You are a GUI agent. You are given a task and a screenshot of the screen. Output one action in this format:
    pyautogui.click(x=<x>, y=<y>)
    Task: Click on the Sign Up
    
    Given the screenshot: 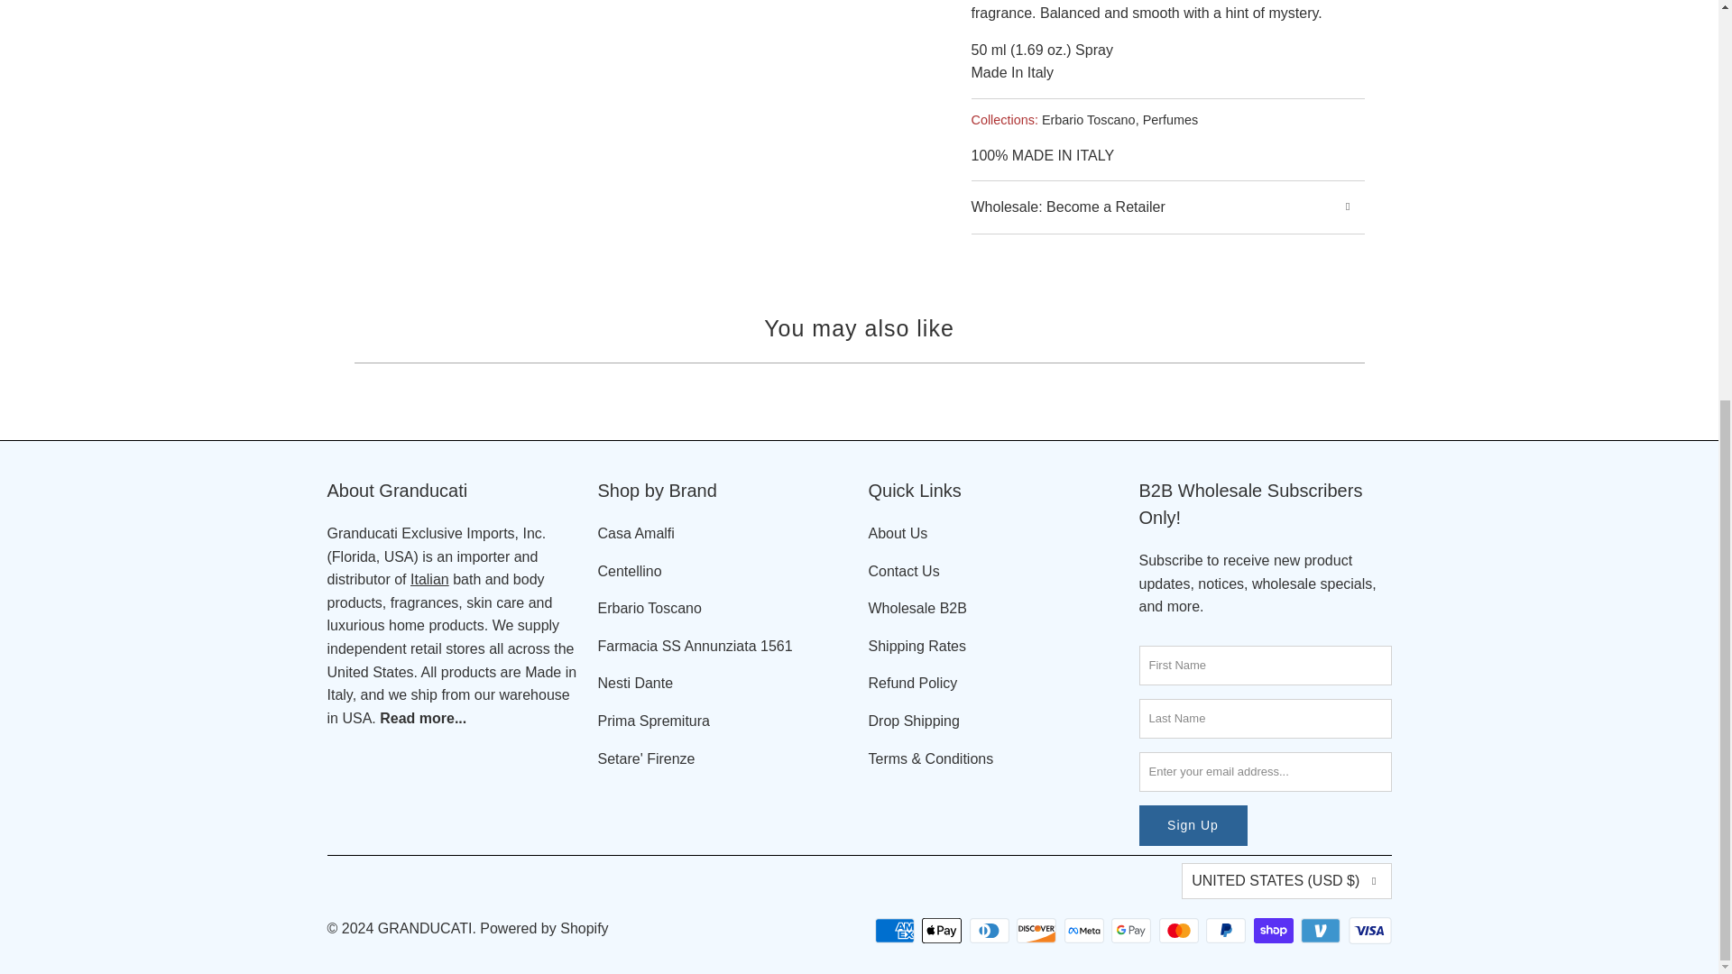 What is the action you would take?
    pyautogui.click(x=1193, y=826)
    